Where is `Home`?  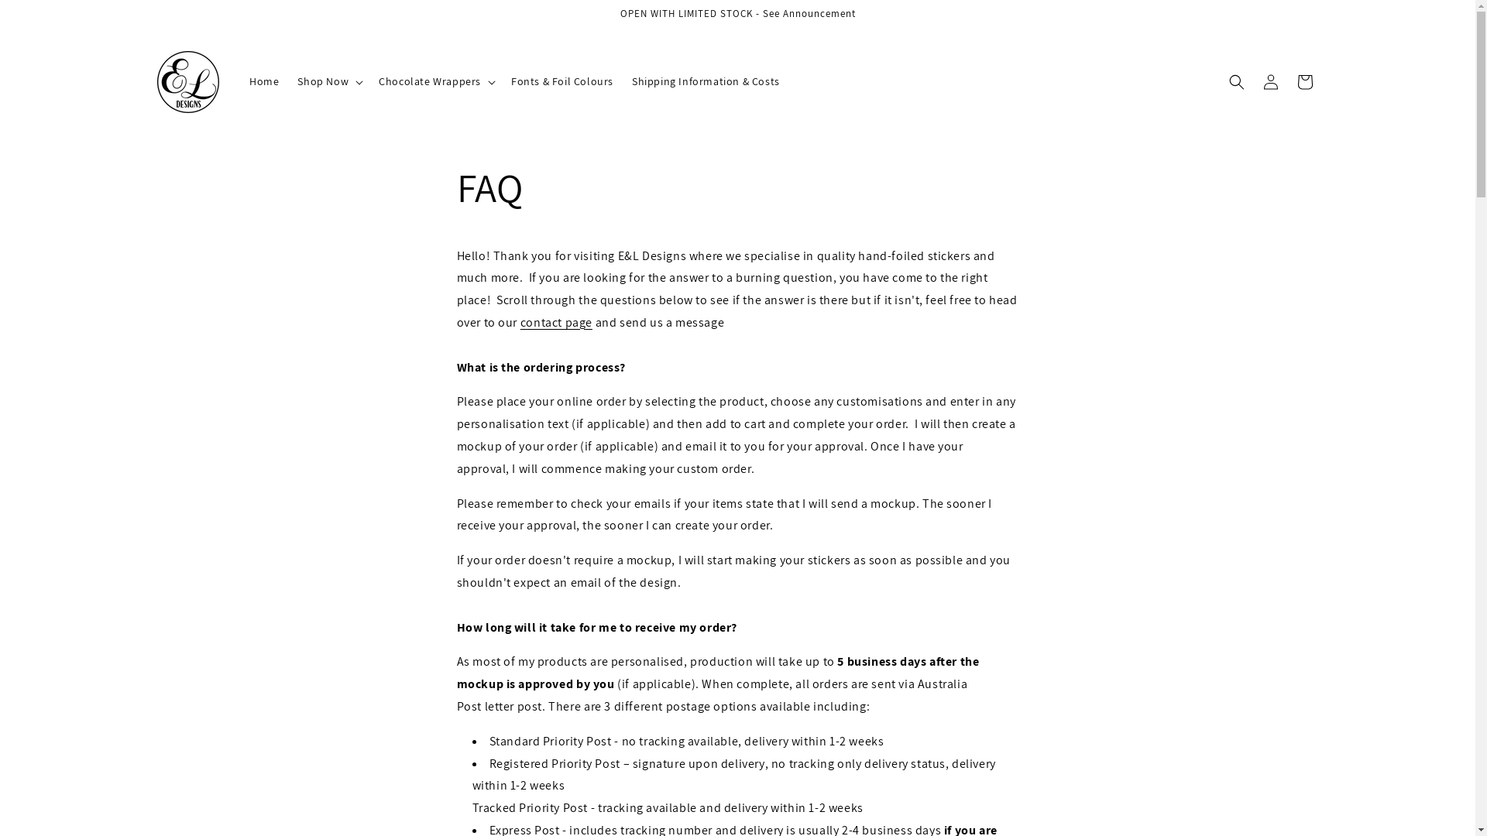 Home is located at coordinates (264, 81).